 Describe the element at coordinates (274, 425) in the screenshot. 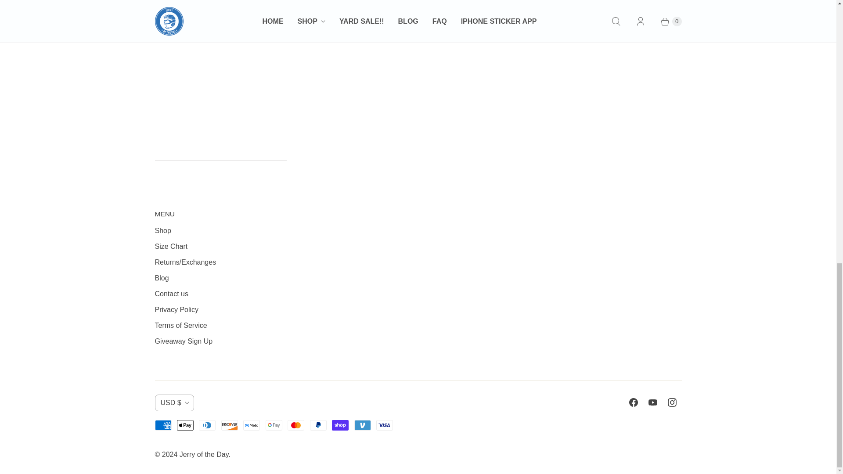

I see `Google Pay` at that location.